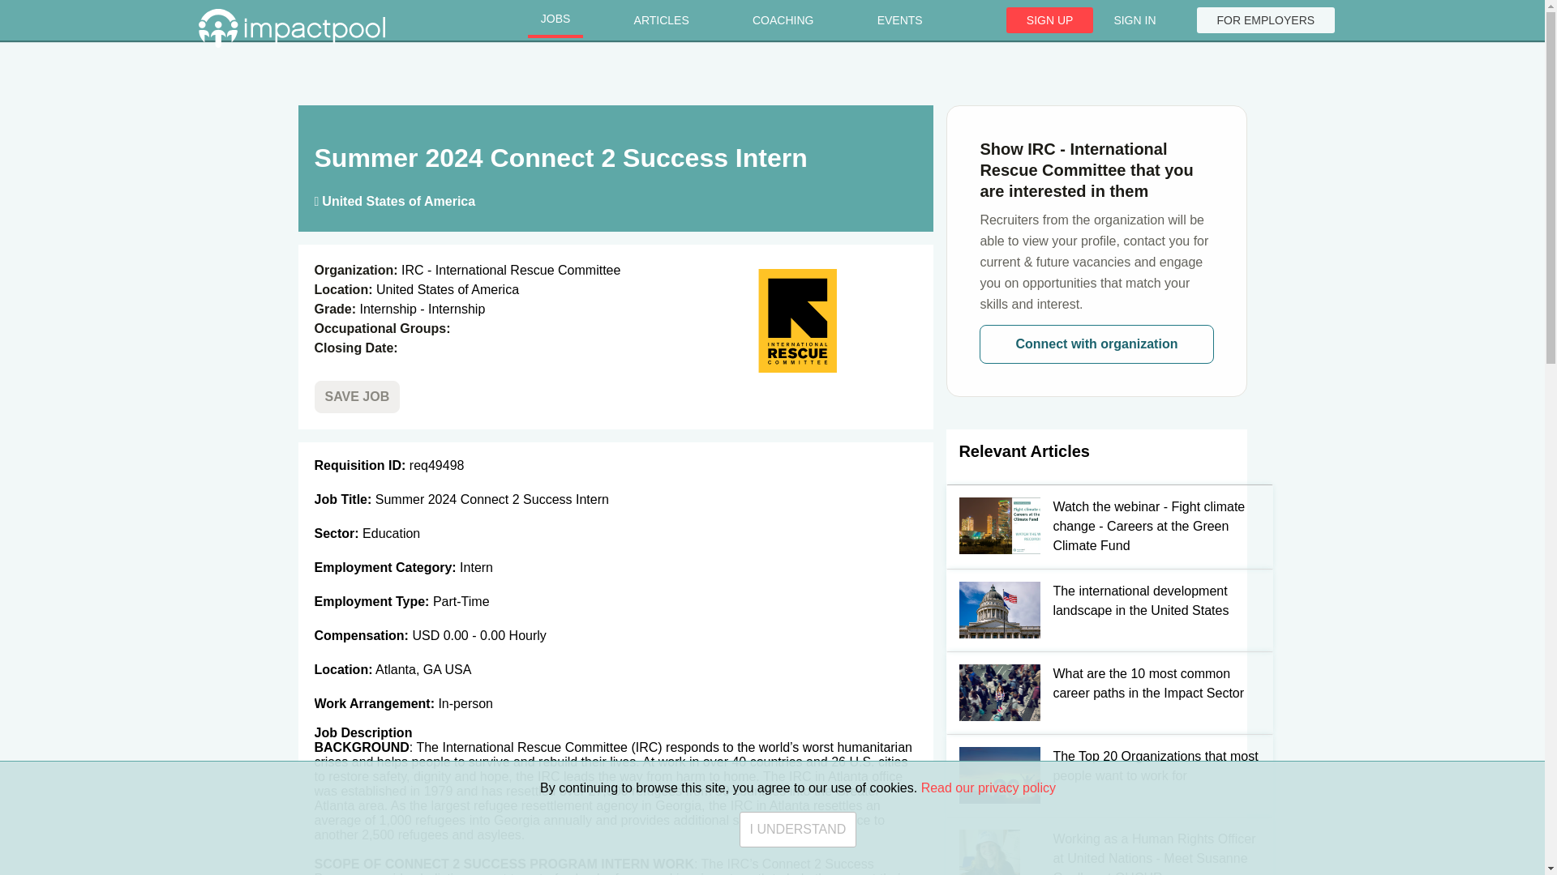 The height and width of the screenshot is (875, 1557). Describe the element at coordinates (783, 20) in the screenshot. I see `COACHING` at that location.